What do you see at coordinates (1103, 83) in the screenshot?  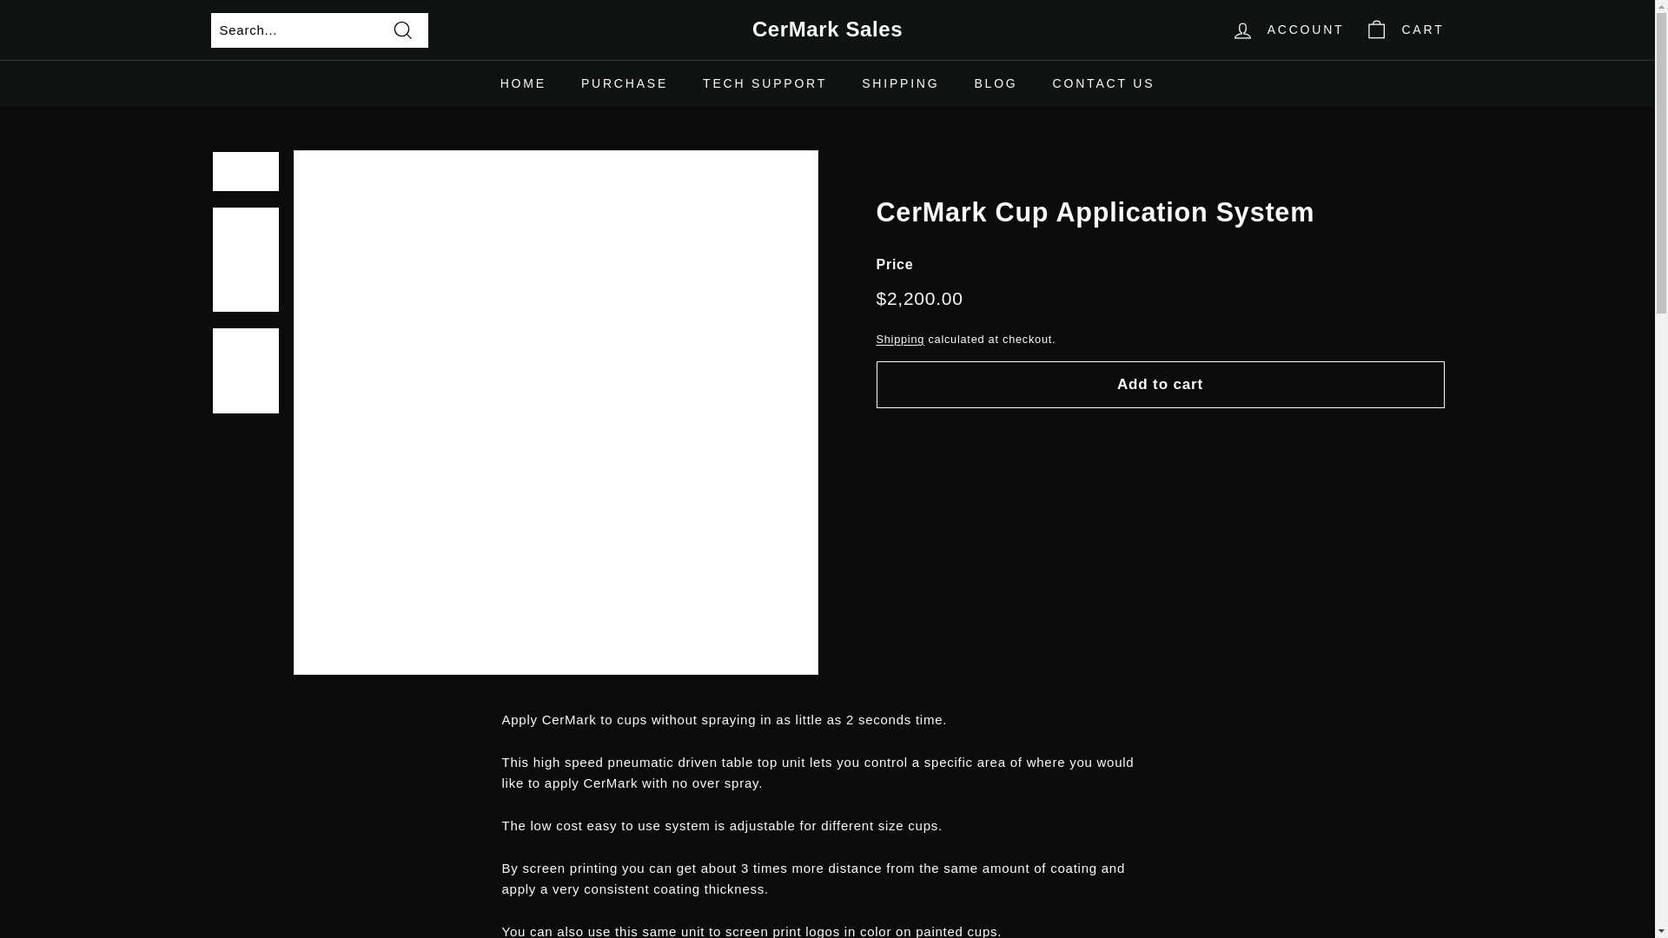 I see `CONTACT US` at bounding box center [1103, 83].